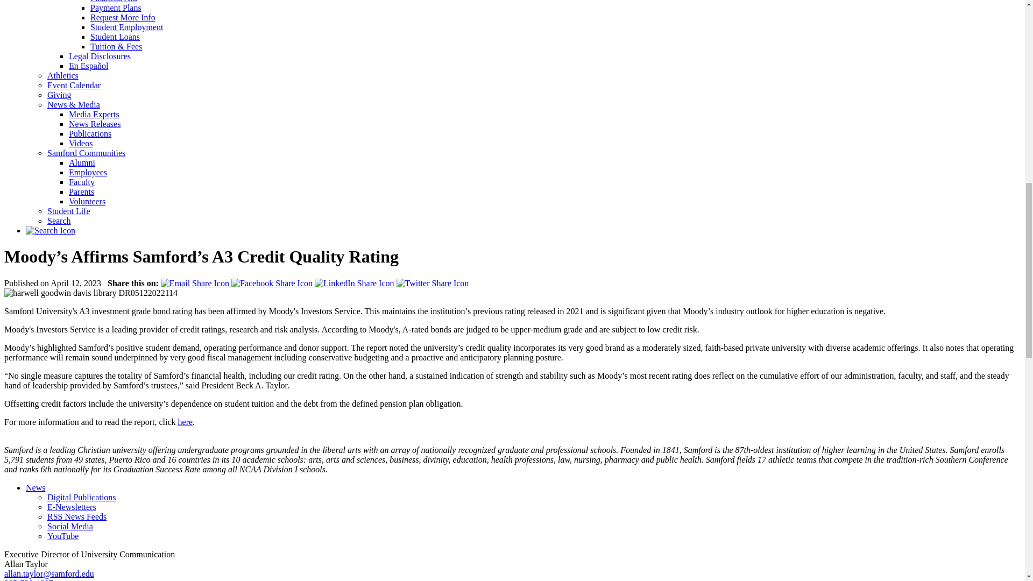 This screenshot has width=1033, height=581. Describe the element at coordinates (127, 27) in the screenshot. I see `Graduate student employment.` at that location.